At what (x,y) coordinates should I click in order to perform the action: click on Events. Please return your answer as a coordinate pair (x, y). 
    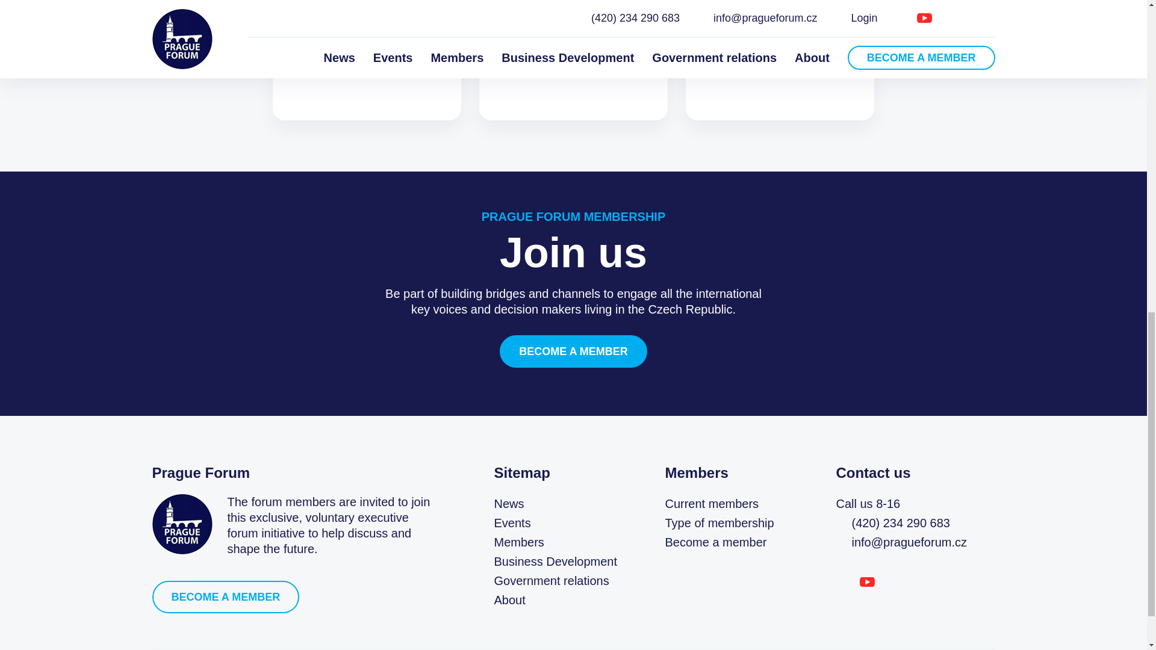
    Looking at the image, I should click on (512, 522).